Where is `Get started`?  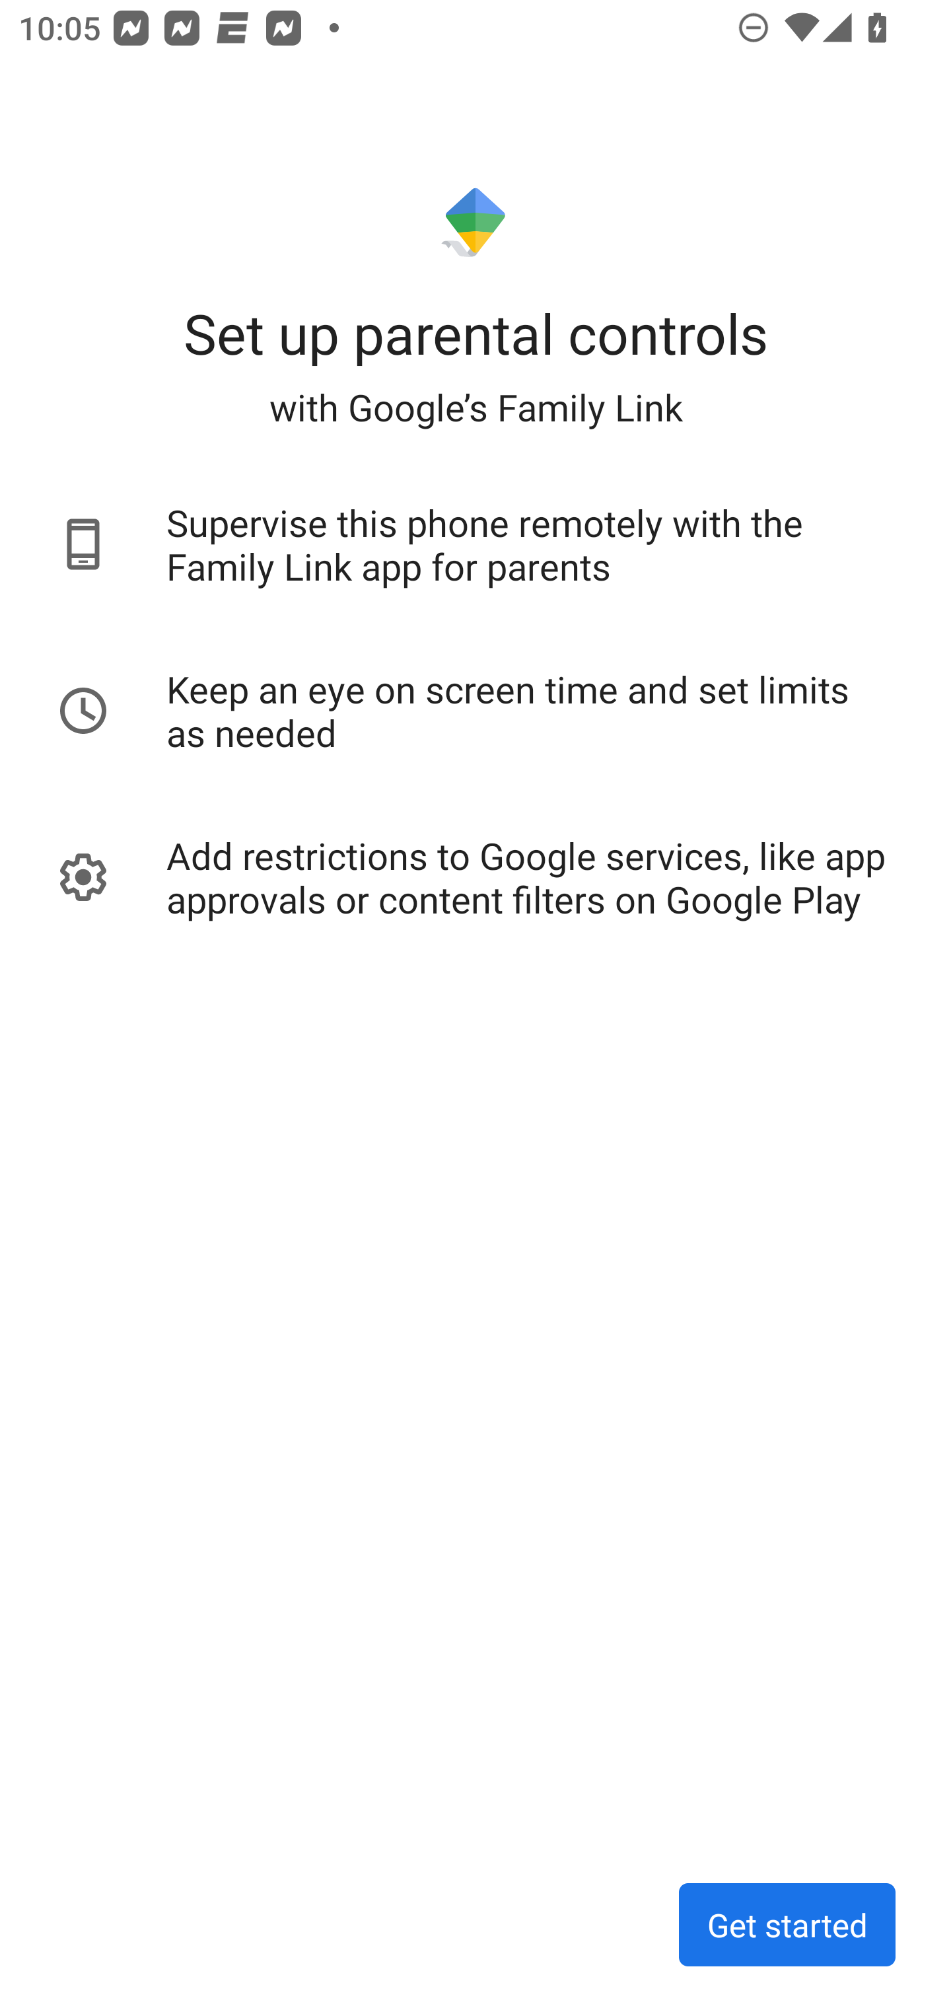 Get started is located at coordinates (787, 1925).